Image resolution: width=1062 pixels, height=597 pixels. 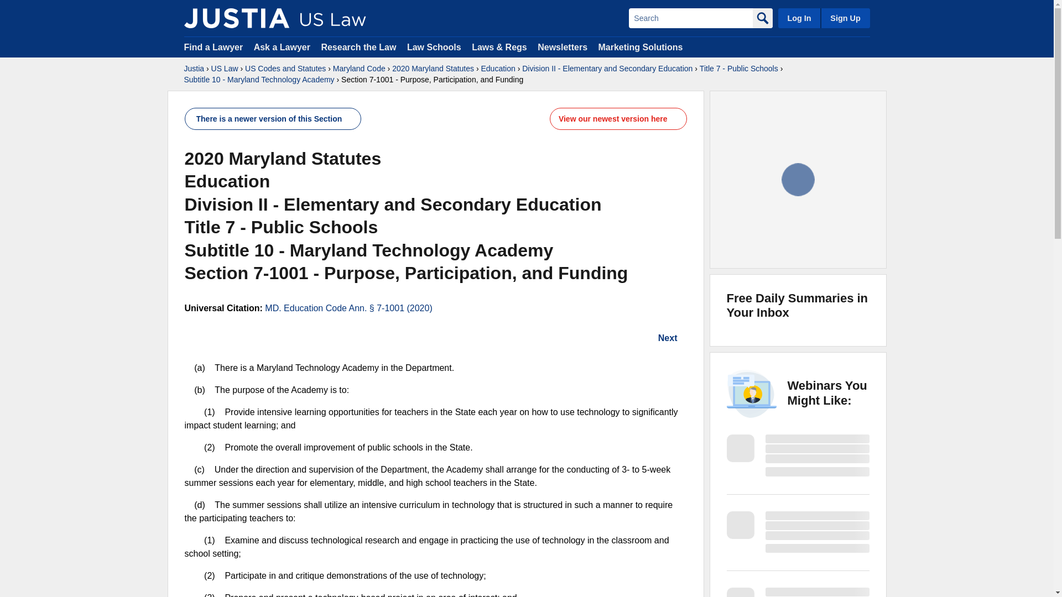 I want to click on Search, so click(x=690, y=18).